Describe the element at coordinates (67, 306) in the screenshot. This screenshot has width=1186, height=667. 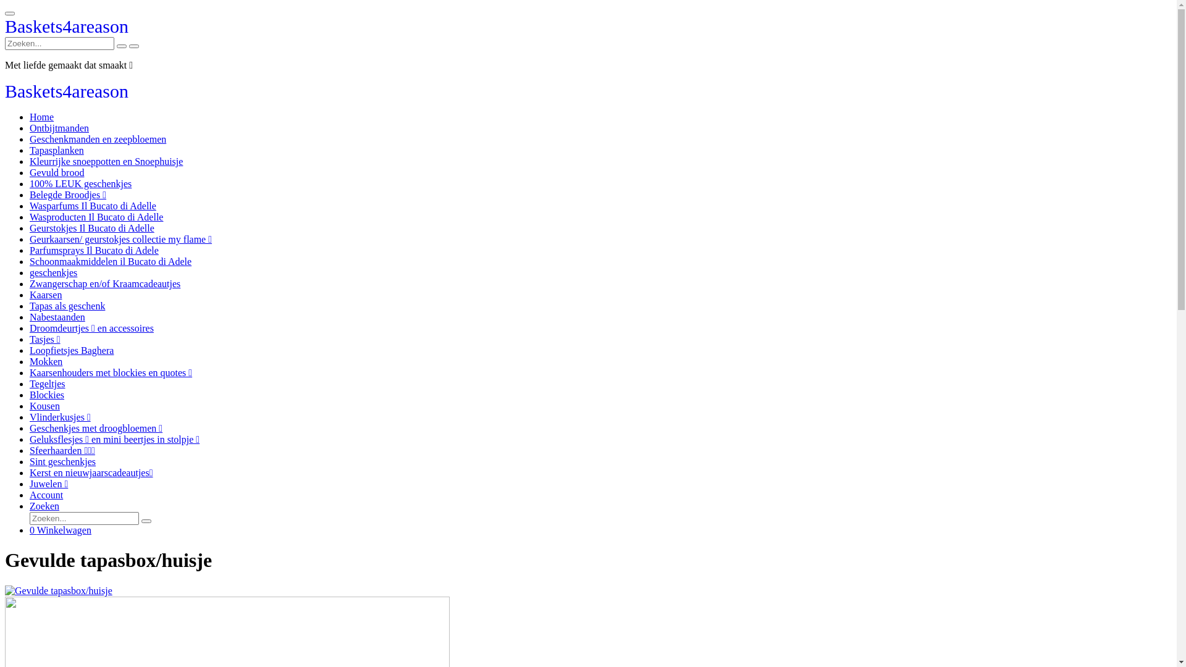
I see `Tapas als geschenk` at that location.